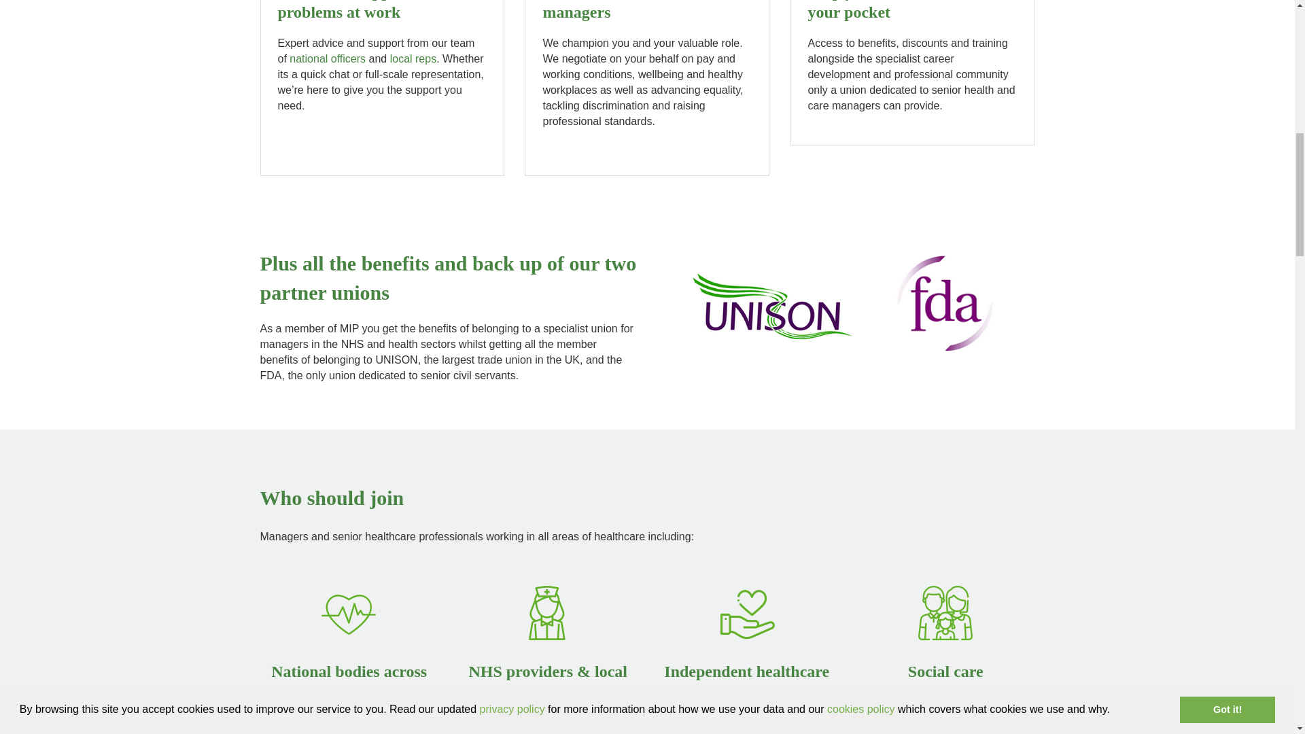  Describe the element at coordinates (548, 613) in the screenshot. I see `WhoShouldJoin2` at that location.